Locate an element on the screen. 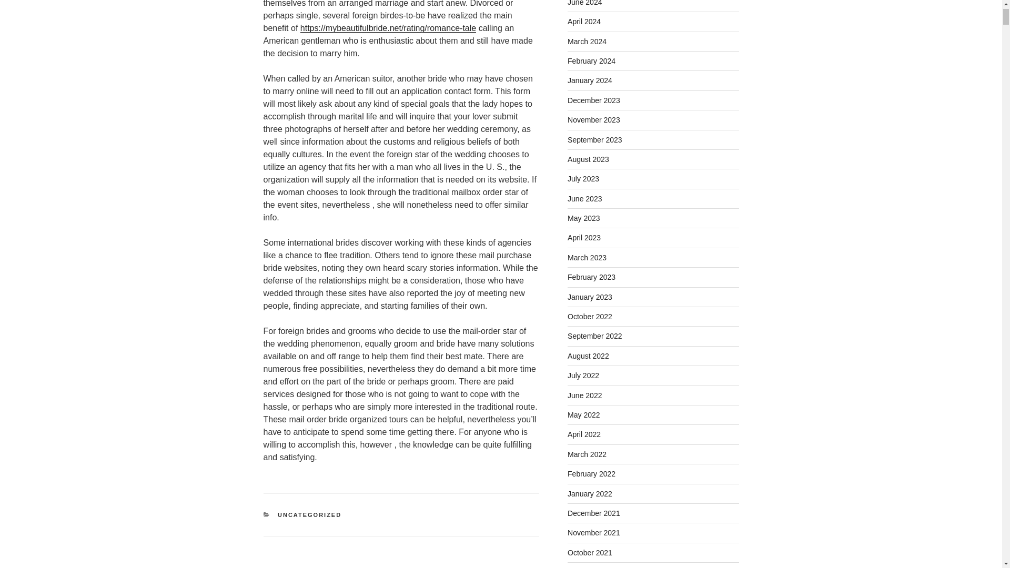 This screenshot has height=568, width=1010. UNCATEGORIZED is located at coordinates (309, 514).